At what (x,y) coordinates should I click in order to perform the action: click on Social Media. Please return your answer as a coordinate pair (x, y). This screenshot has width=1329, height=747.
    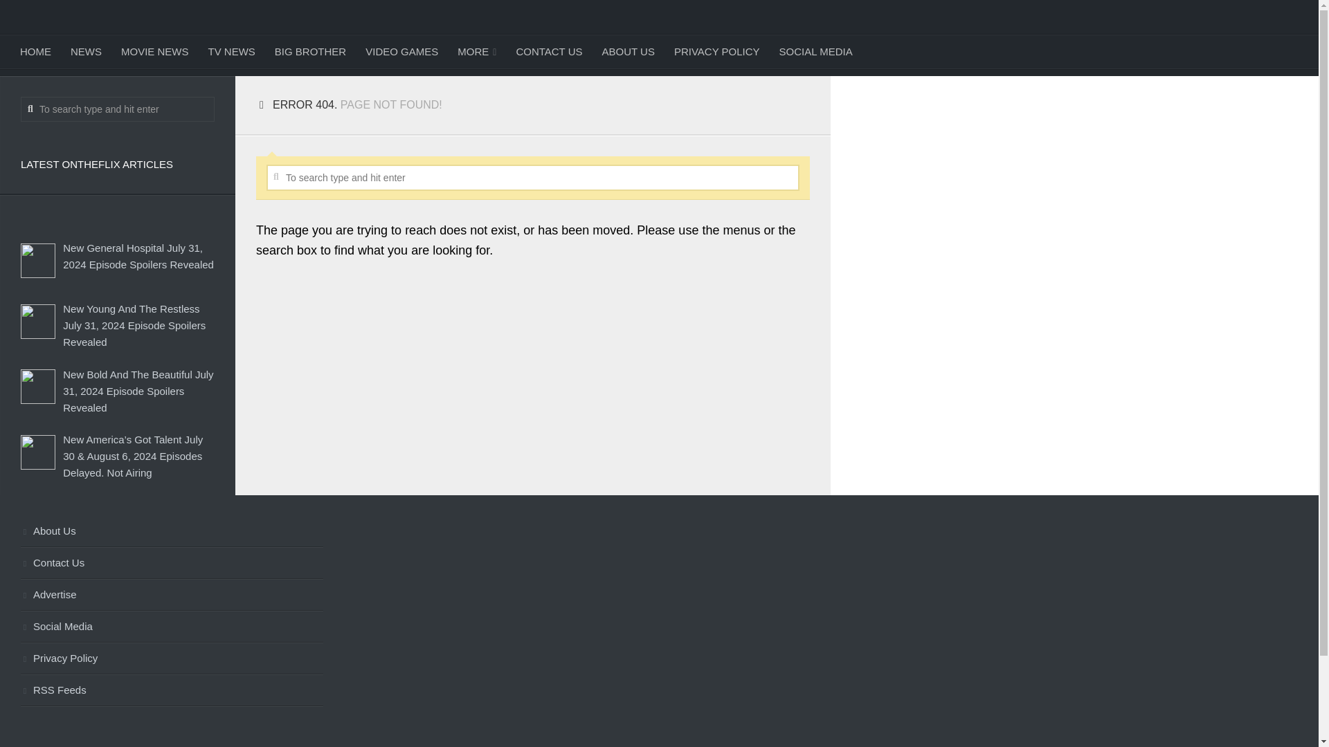
    Looking at the image, I should click on (172, 627).